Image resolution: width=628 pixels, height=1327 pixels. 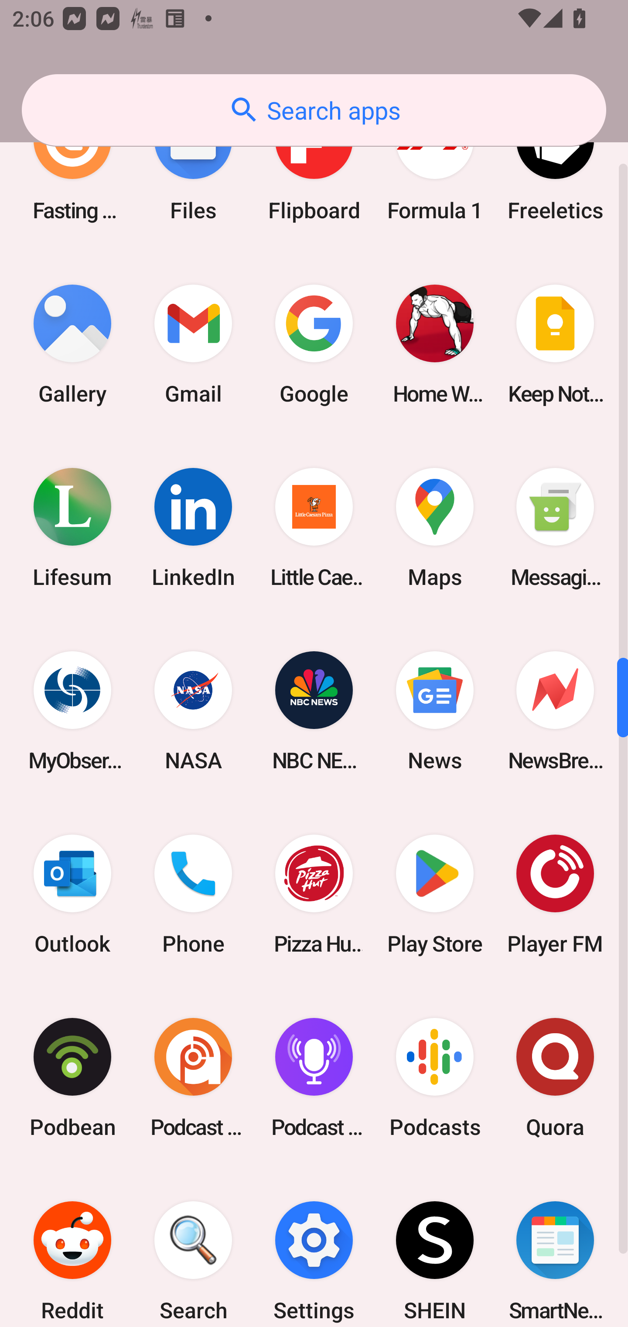 What do you see at coordinates (555, 528) in the screenshot?
I see `Messaging` at bounding box center [555, 528].